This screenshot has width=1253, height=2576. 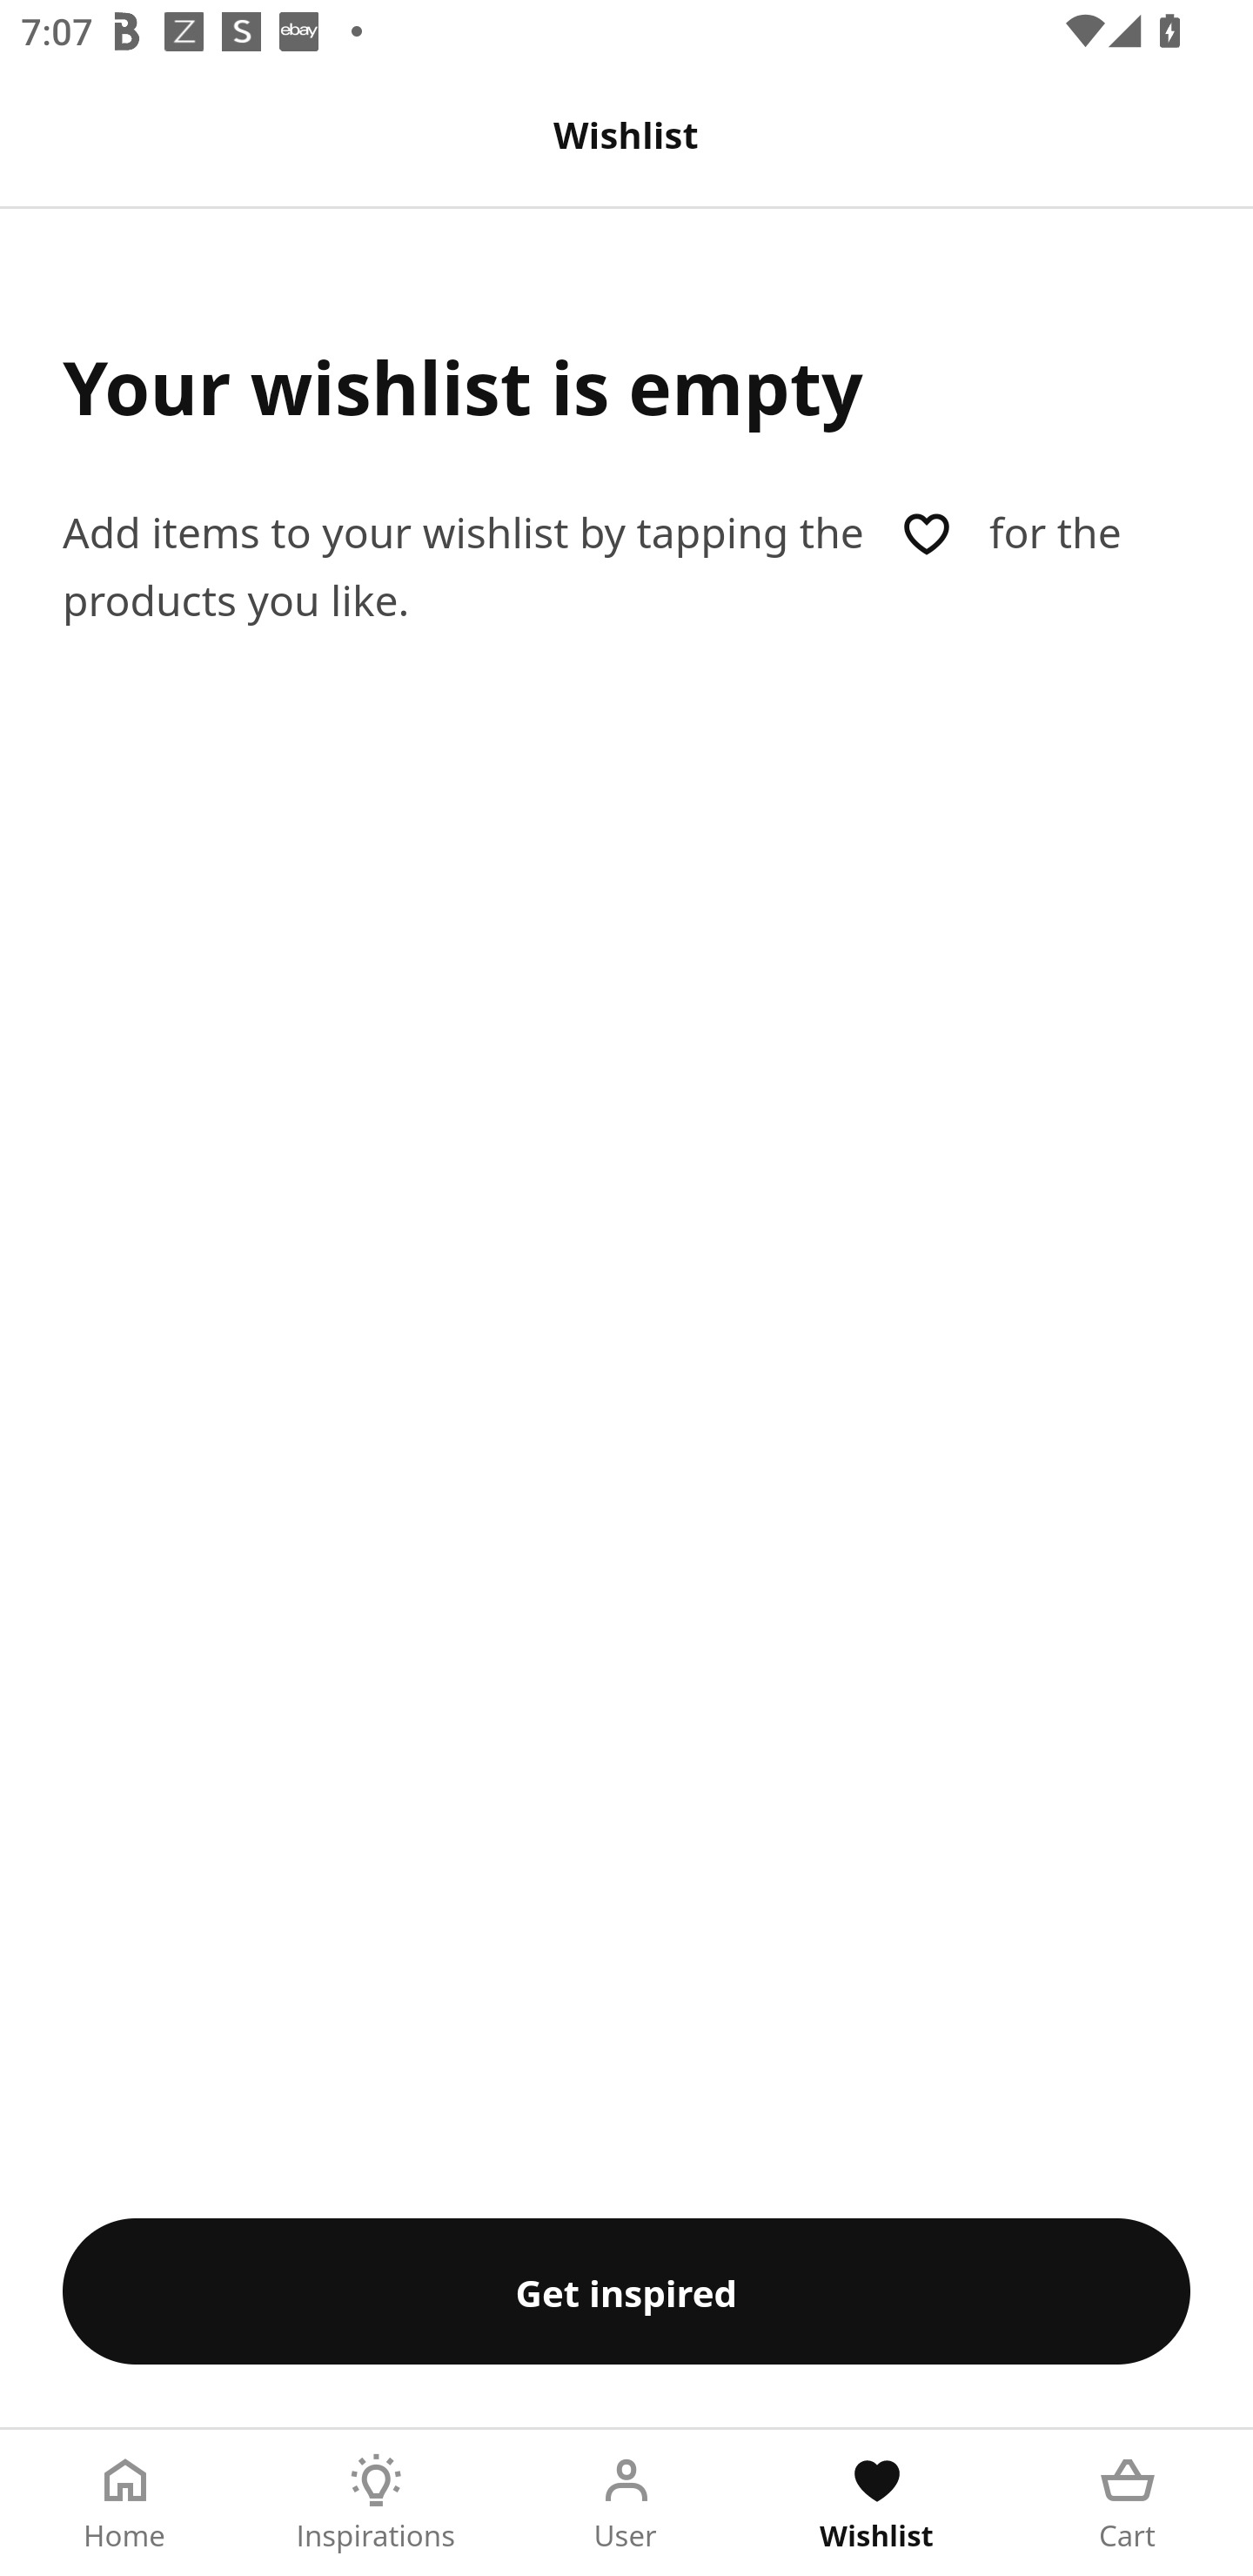 What do you see at coordinates (626, 2503) in the screenshot?
I see `User
Tab 3 of 5` at bounding box center [626, 2503].